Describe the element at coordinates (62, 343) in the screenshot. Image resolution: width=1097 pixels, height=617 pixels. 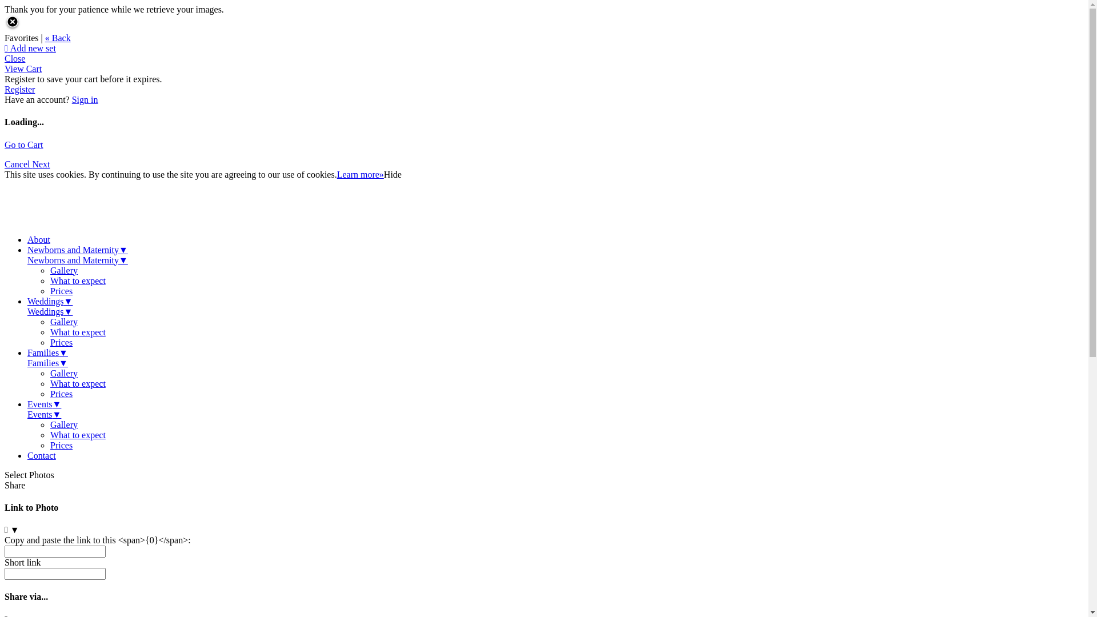
I see `Prices` at that location.